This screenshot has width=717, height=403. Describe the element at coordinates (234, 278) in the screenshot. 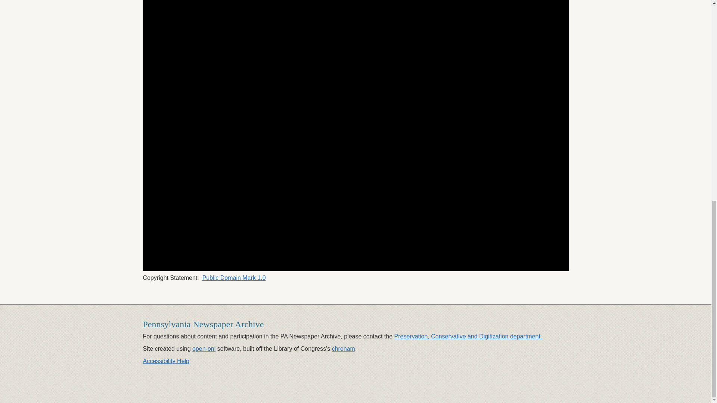

I see `Public Domain Mark 1.0` at that location.